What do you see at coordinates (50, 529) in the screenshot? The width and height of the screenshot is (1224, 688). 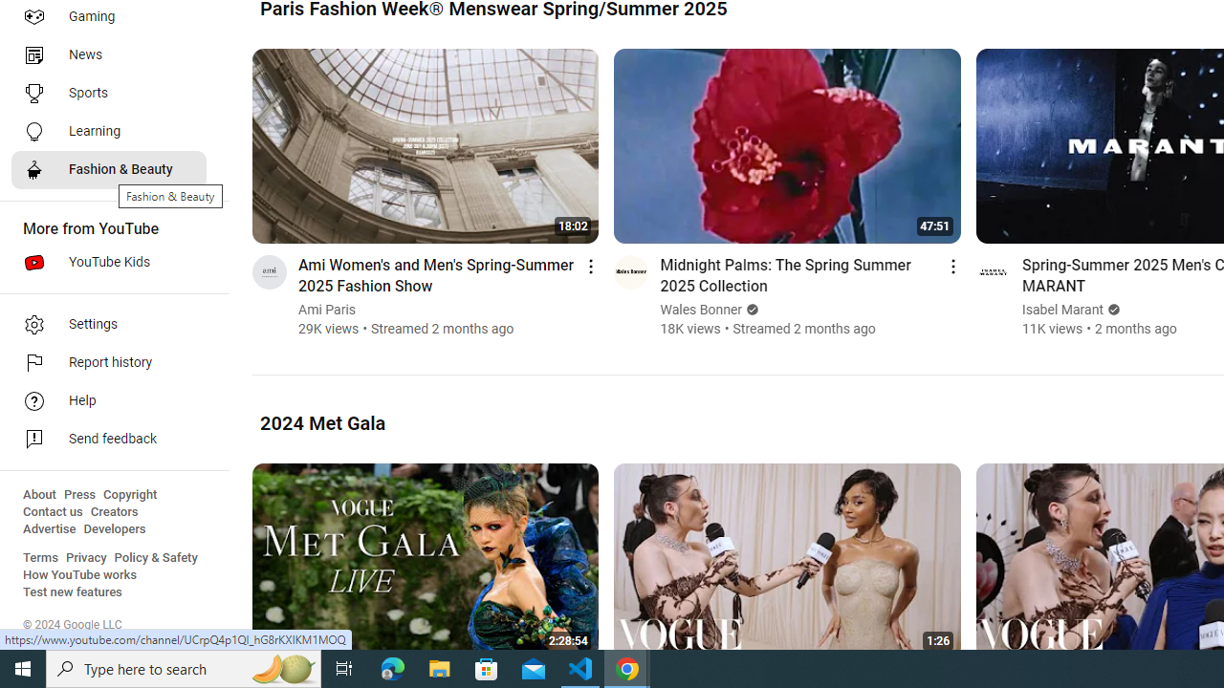 I see `Advertise` at bounding box center [50, 529].